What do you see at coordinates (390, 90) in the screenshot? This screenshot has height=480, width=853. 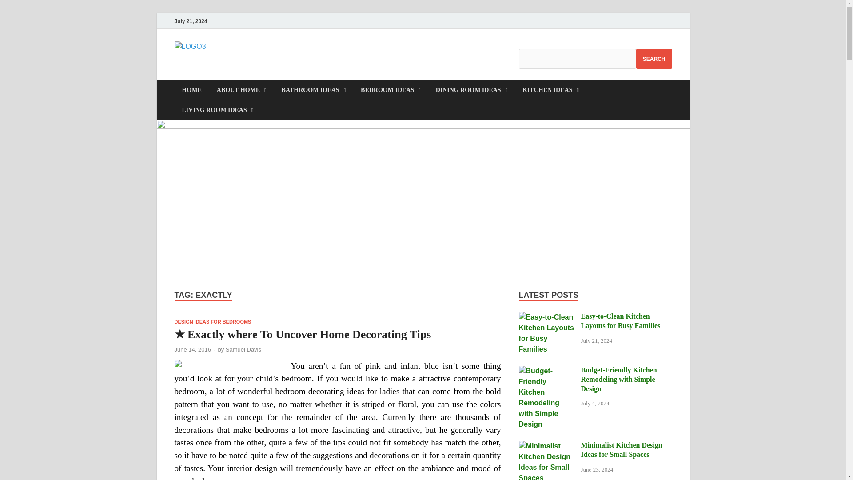 I see `BEDROOM IDEAS` at bounding box center [390, 90].